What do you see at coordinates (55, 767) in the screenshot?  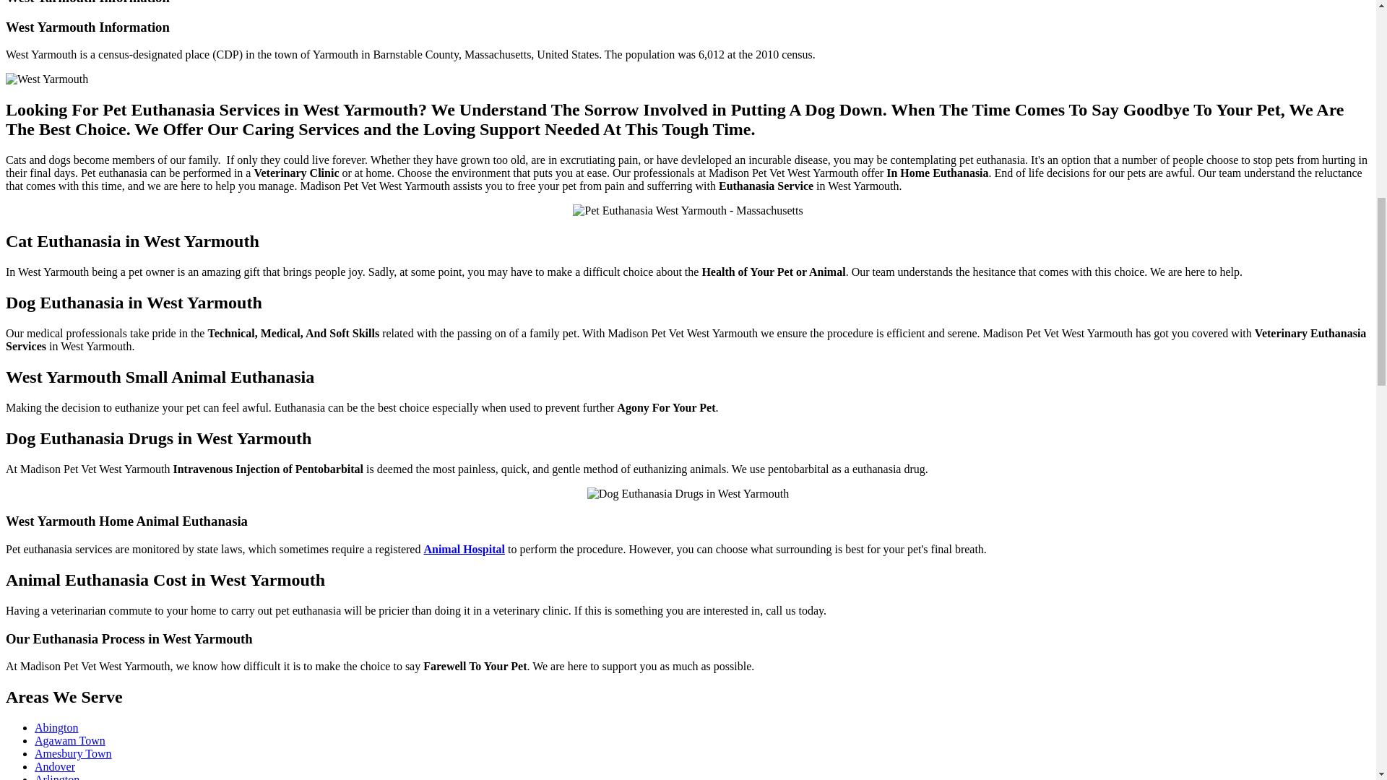 I see `Andover` at bounding box center [55, 767].